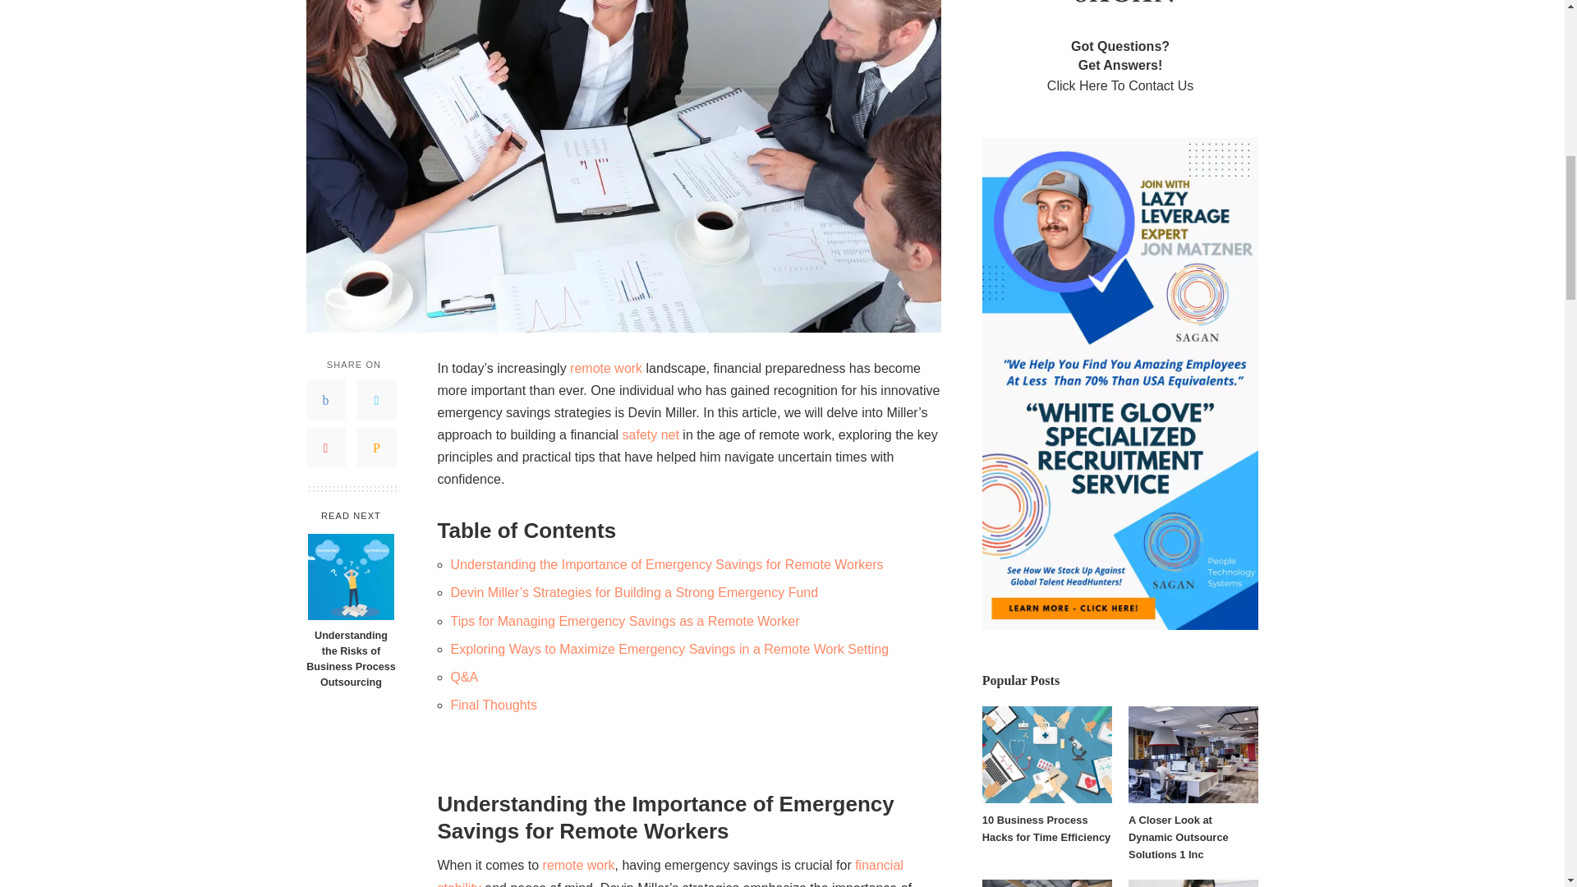 The height and width of the screenshot is (887, 1577). I want to click on Understanding the Mechanics of Outsourcing Firms, so click(605, 368).